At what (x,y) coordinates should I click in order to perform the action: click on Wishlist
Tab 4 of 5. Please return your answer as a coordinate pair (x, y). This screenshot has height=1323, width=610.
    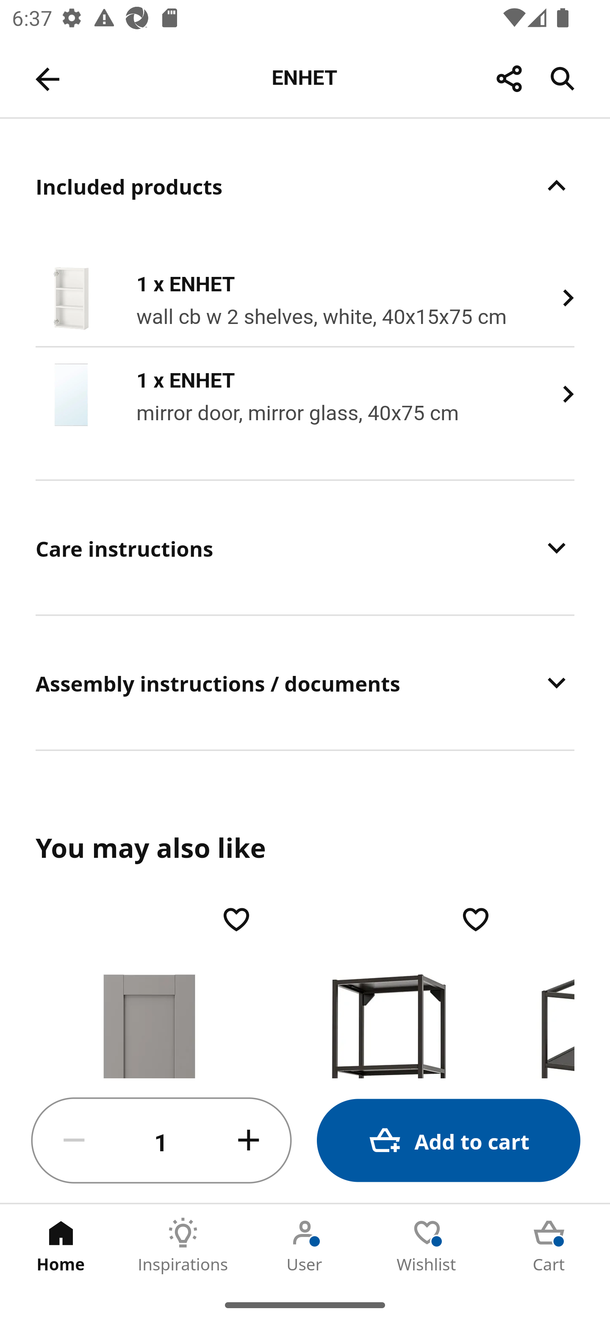
    Looking at the image, I should click on (427, 1245).